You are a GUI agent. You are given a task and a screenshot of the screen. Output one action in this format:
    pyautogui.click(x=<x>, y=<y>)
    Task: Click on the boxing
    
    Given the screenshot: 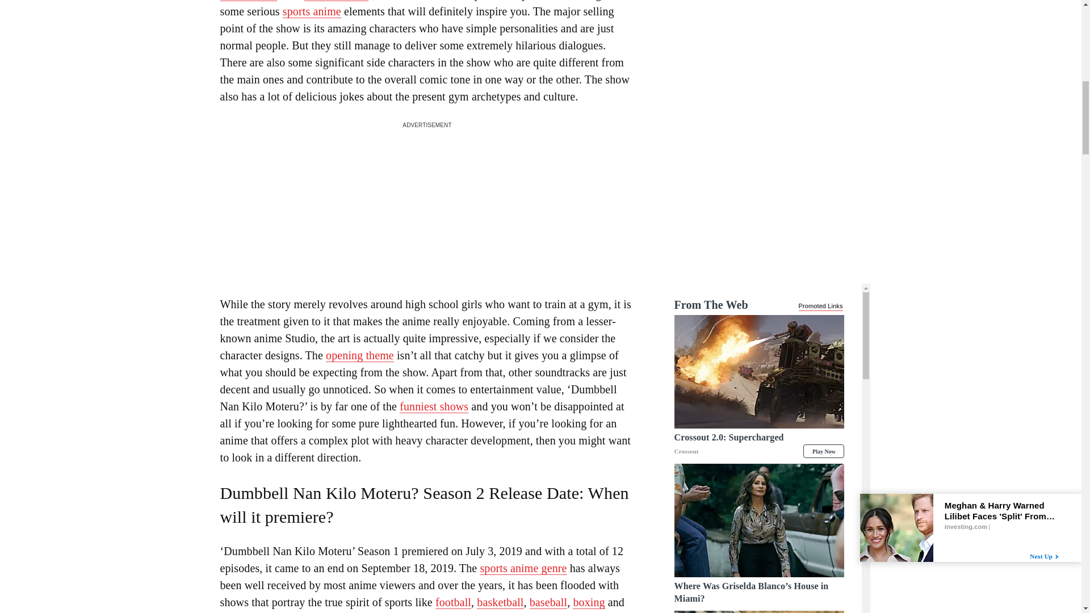 What is the action you would take?
    pyautogui.click(x=589, y=602)
    